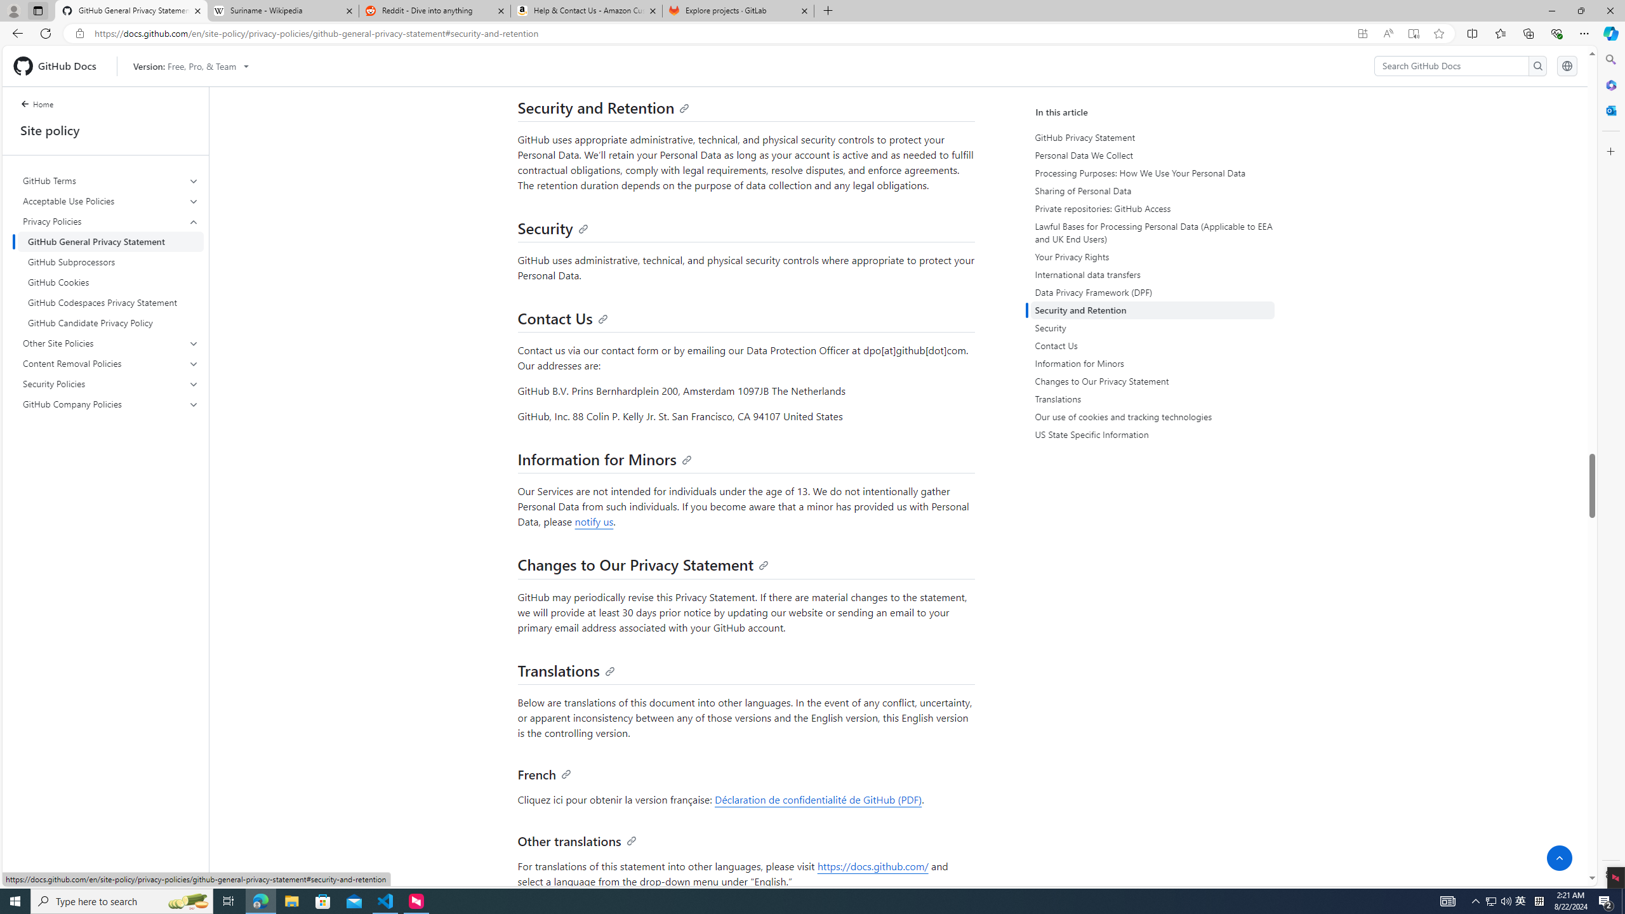  Describe the element at coordinates (1451, 66) in the screenshot. I see `Search GitHub Docs` at that location.